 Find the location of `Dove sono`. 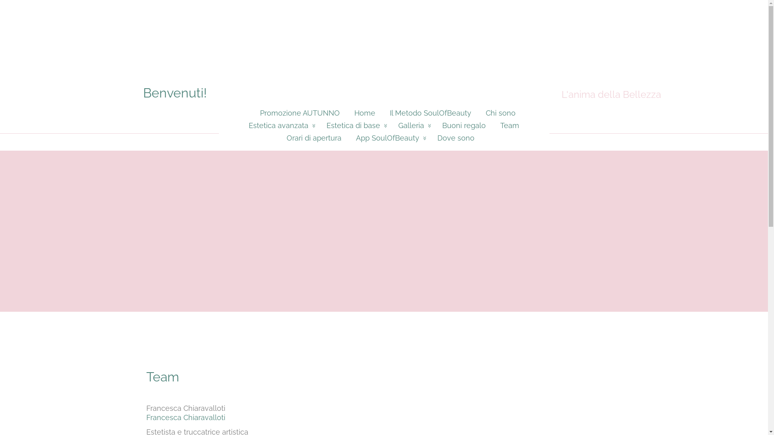

Dove sono is located at coordinates (459, 138).